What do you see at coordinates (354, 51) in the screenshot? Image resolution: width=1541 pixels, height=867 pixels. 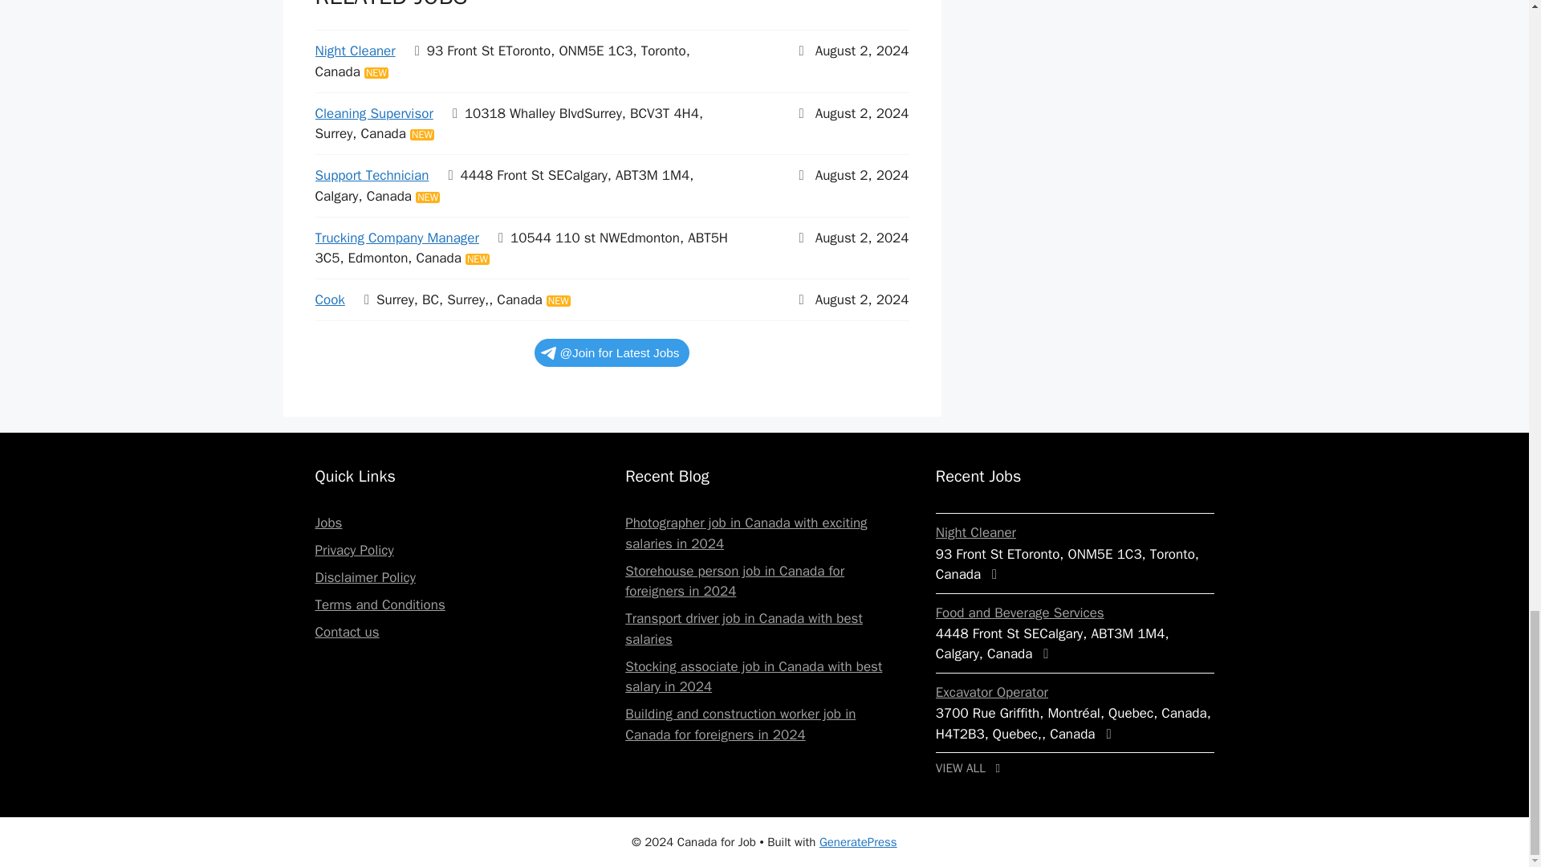 I see `Night Cleaner` at bounding box center [354, 51].